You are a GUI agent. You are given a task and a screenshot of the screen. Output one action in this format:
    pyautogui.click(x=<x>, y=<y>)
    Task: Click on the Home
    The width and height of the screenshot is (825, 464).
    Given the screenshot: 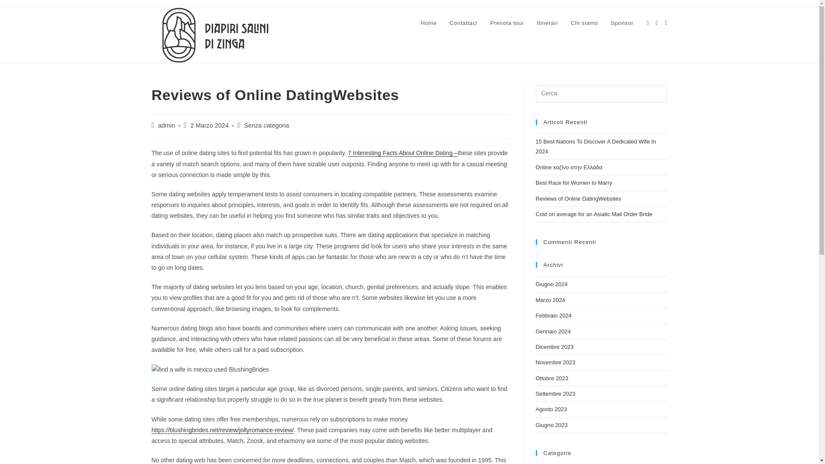 What is the action you would take?
    pyautogui.click(x=428, y=23)
    